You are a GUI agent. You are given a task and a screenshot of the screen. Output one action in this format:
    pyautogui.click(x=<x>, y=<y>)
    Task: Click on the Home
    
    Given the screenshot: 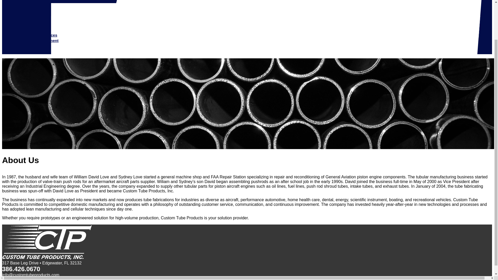 What is the action you would take?
    pyautogui.click(x=17, y=3)
    